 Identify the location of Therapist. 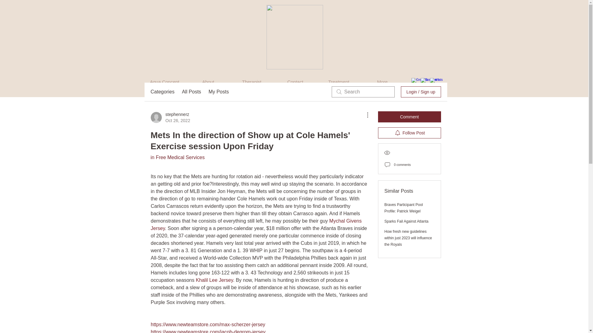
(251, 82).